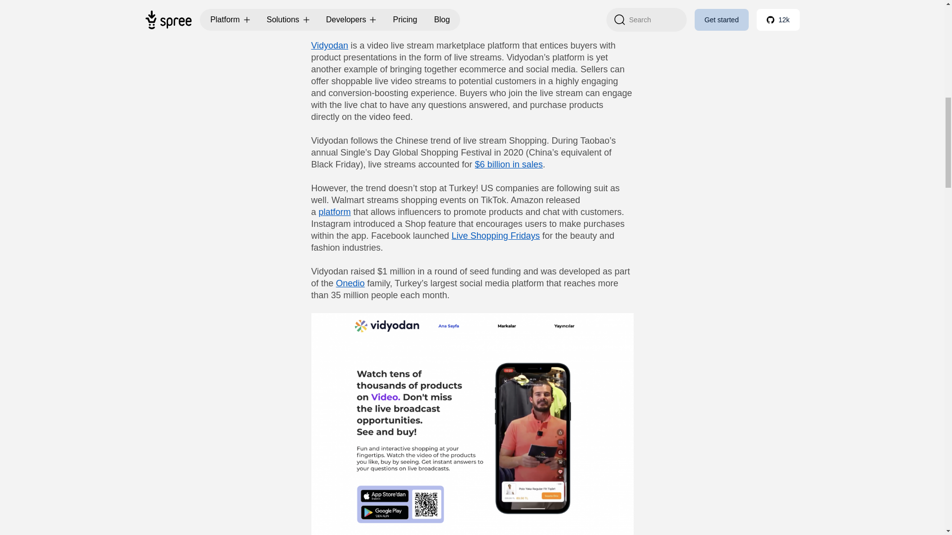 The image size is (952, 535). What do you see at coordinates (329, 46) in the screenshot?
I see `Vidyodan` at bounding box center [329, 46].